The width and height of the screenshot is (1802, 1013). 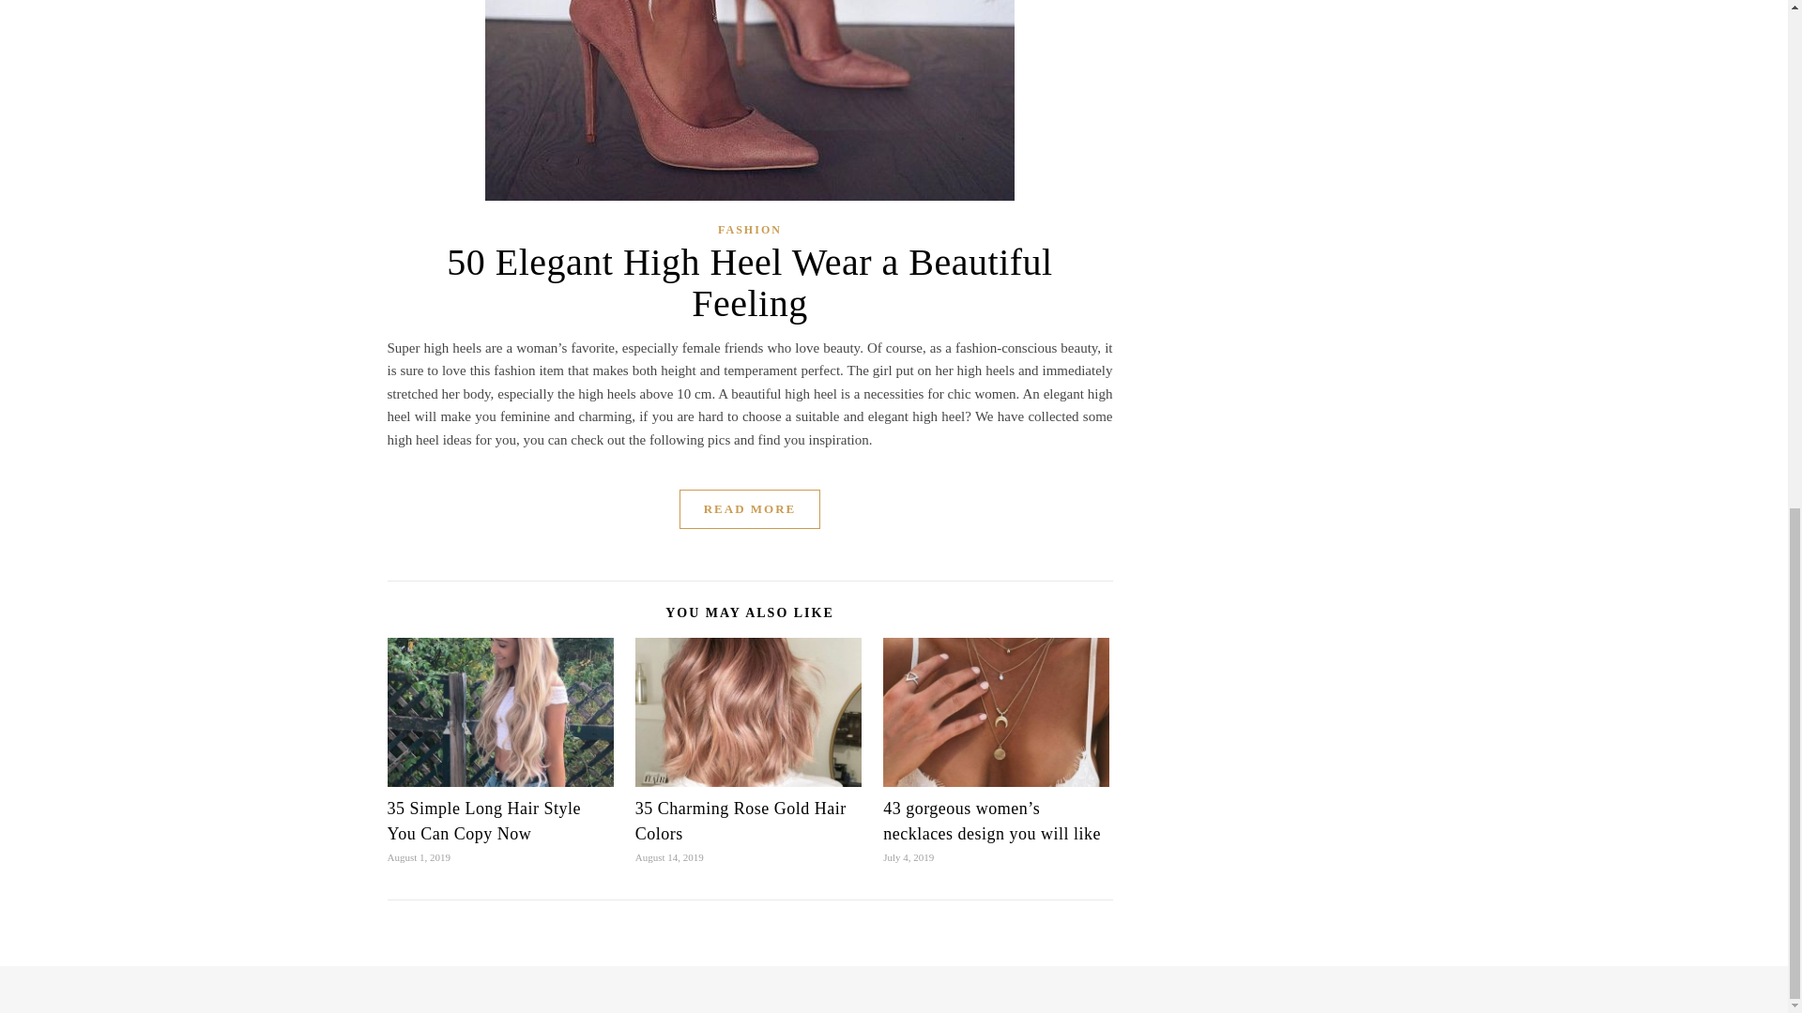 I want to click on READ MORE, so click(x=750, y=508).